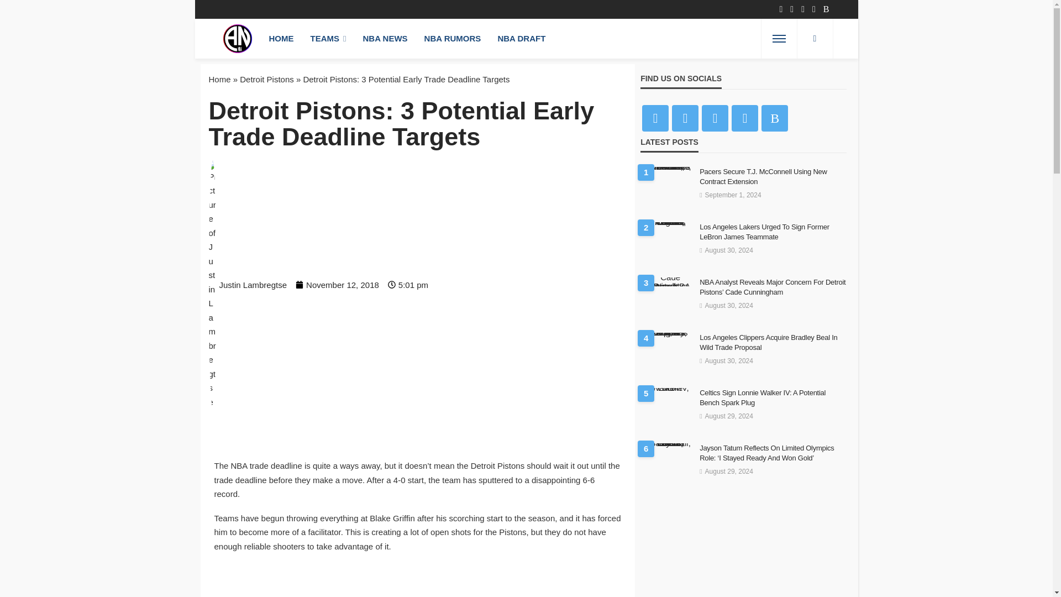  What do you see at coordinates (328, 38) in the screenshot?
I see `TEAMS` at bounding box center [328, 38].